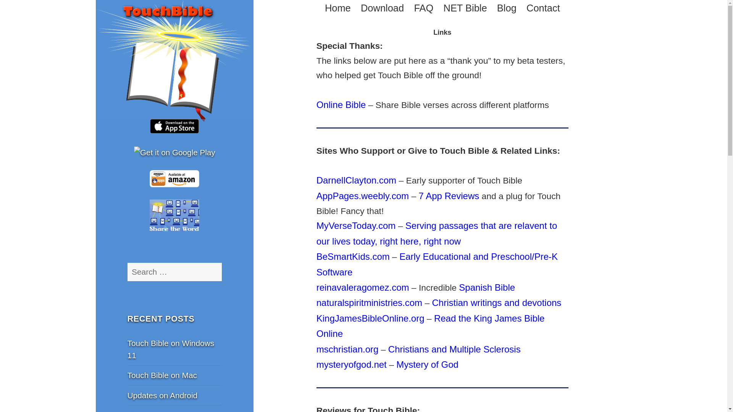 This screenshot has width=733, height=412. I want to click on Thoughts on Net Neutrality, so click(157, 411).